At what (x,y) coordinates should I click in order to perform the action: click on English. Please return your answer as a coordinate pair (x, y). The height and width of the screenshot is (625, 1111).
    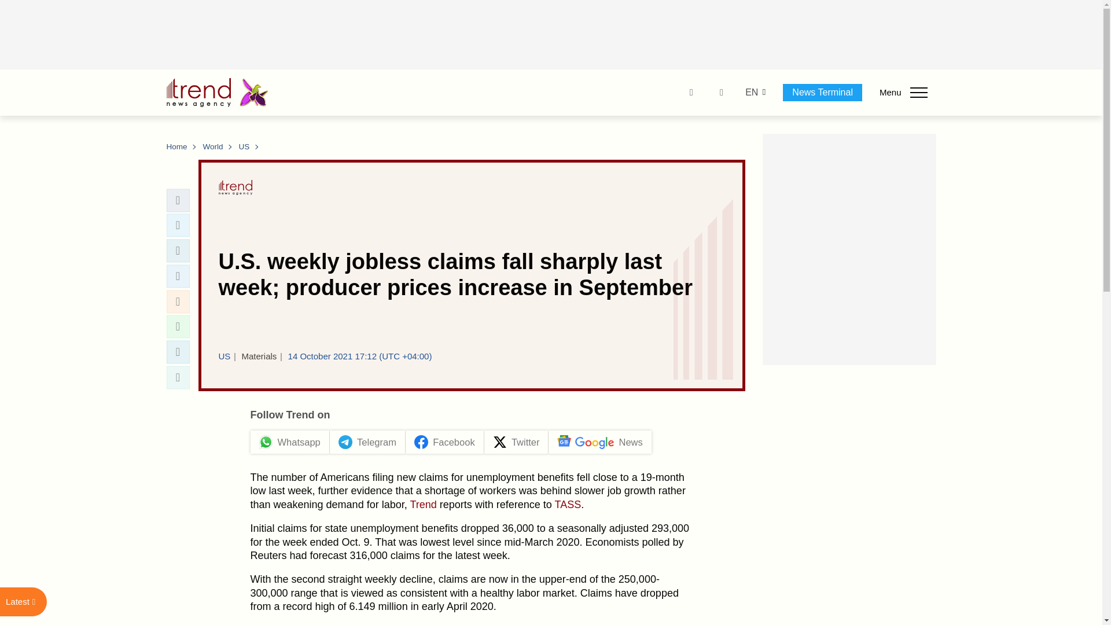
    Looking at the image, I should click on (751, 93).